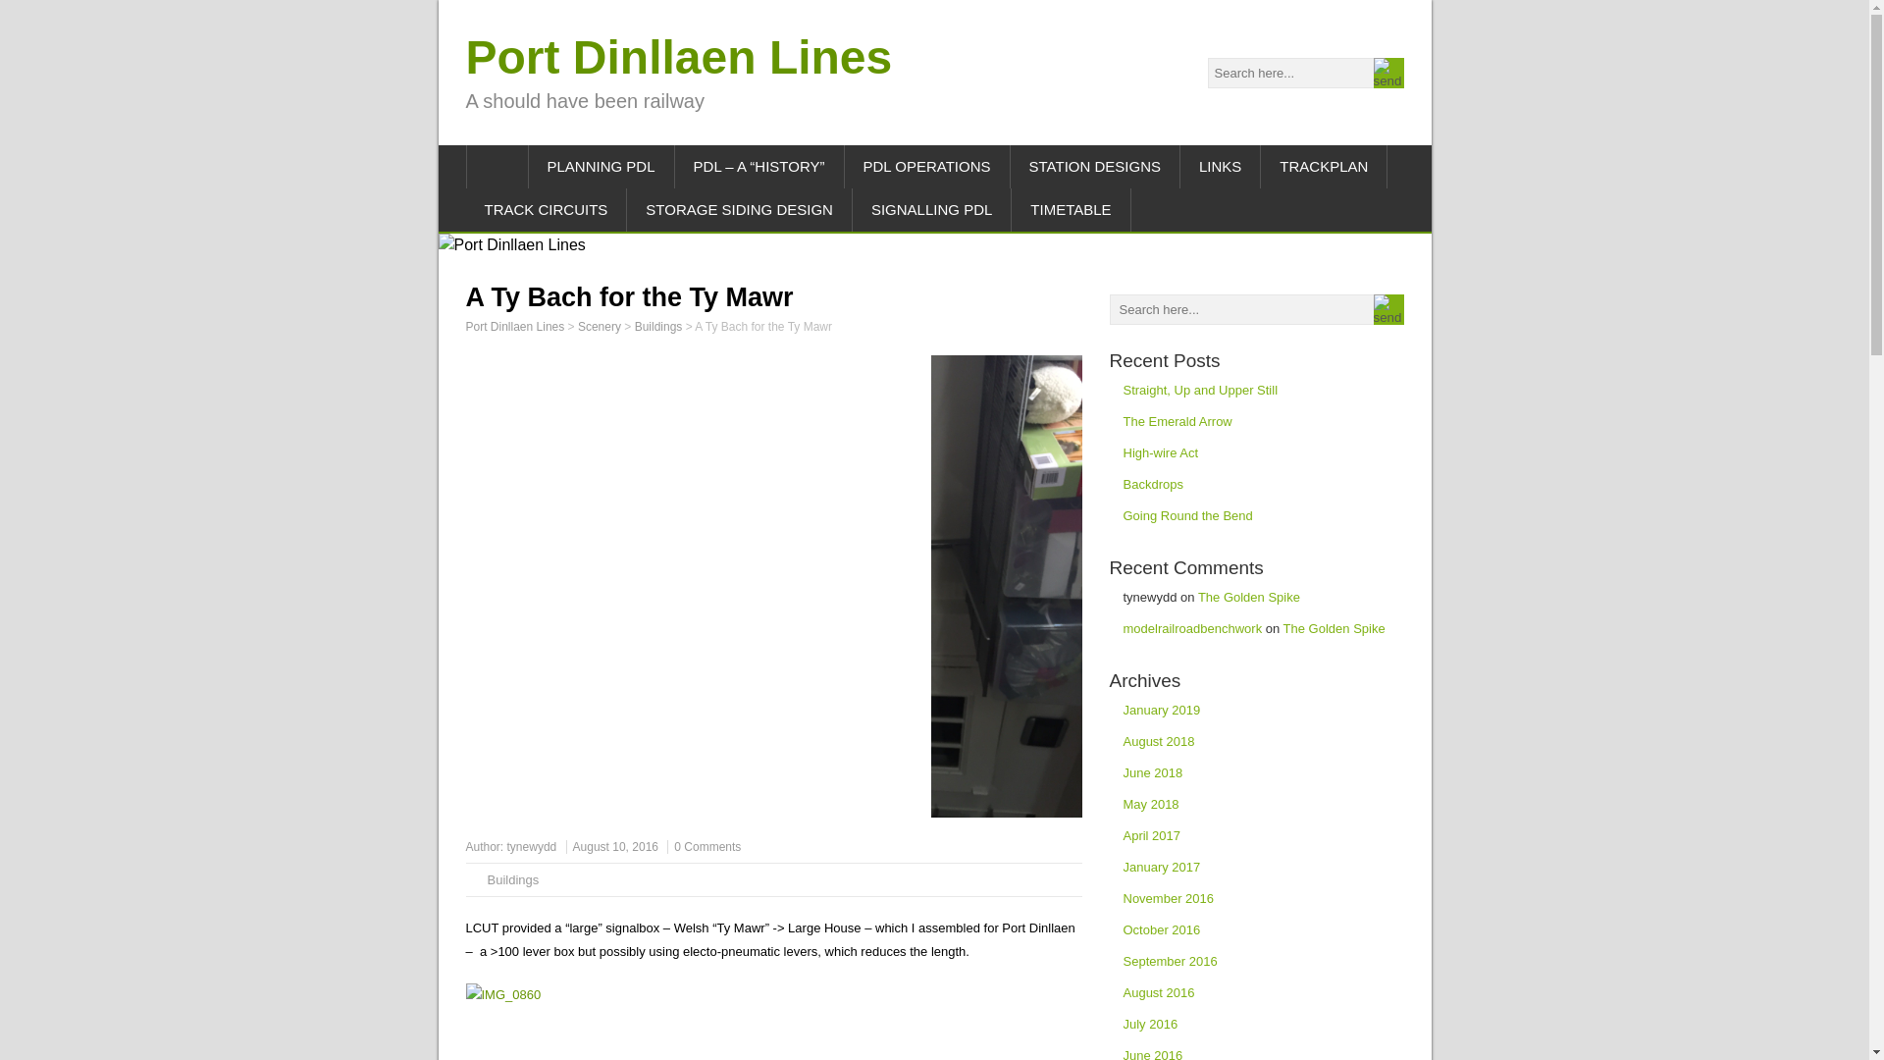  I want to click on STATION DESIGNS, so click(1095, 167).